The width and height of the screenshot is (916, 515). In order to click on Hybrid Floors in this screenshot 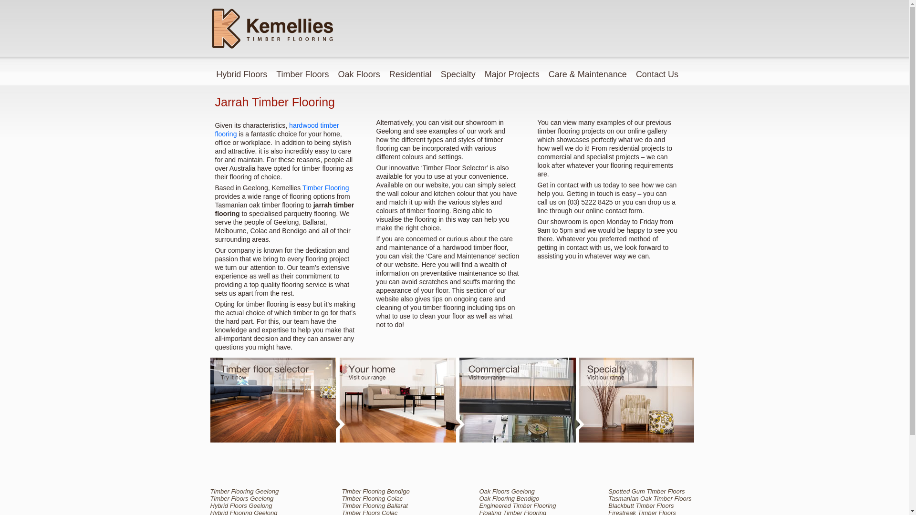, I will do `click(242, 72)`.